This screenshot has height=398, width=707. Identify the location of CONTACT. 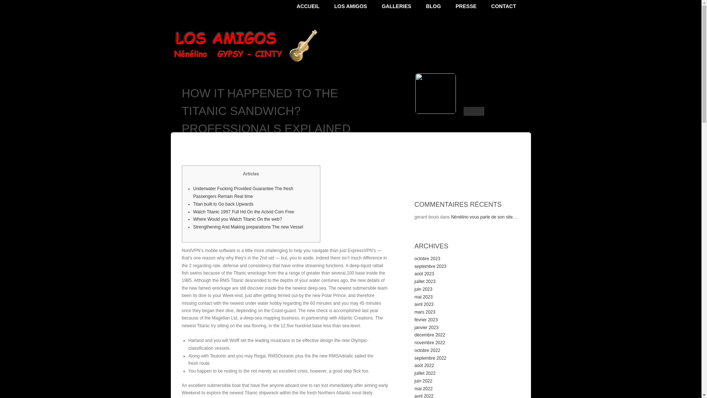
(511, 6).